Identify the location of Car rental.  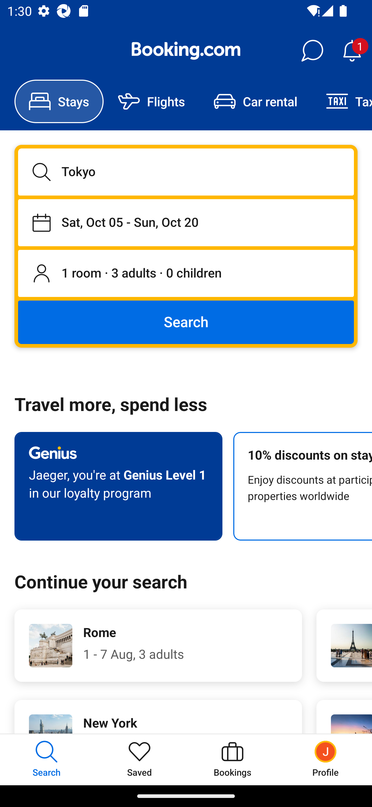
(255, 101).